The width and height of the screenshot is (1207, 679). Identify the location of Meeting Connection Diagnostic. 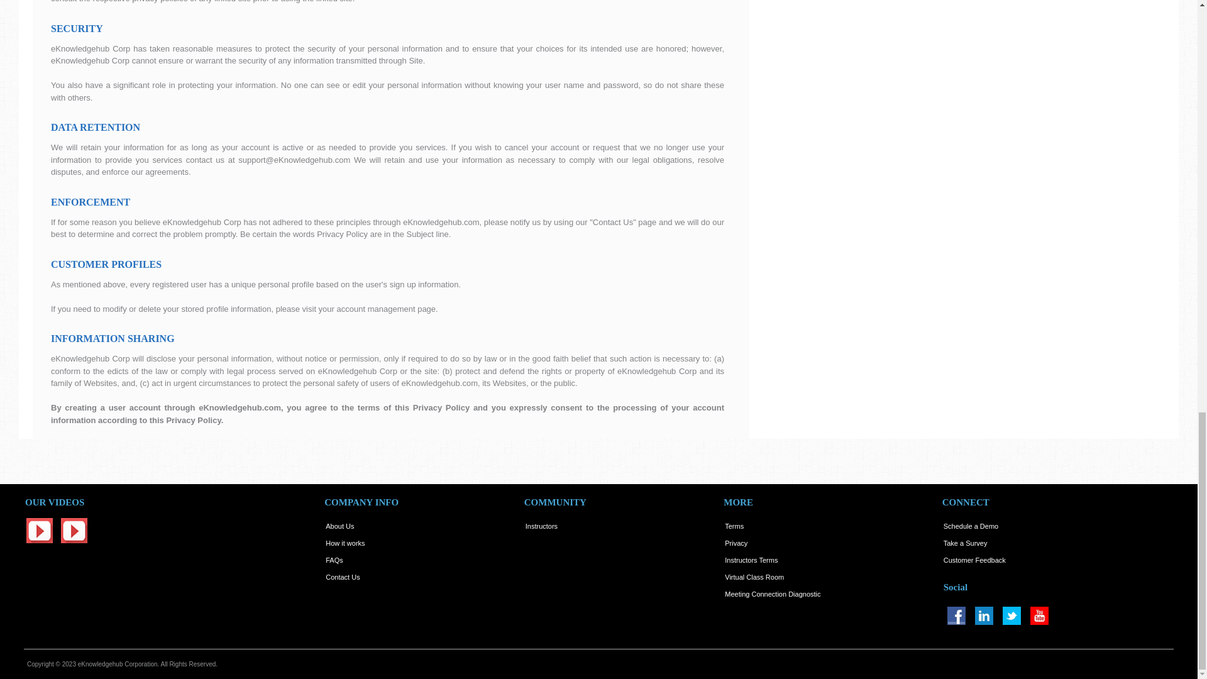
(773, 593).